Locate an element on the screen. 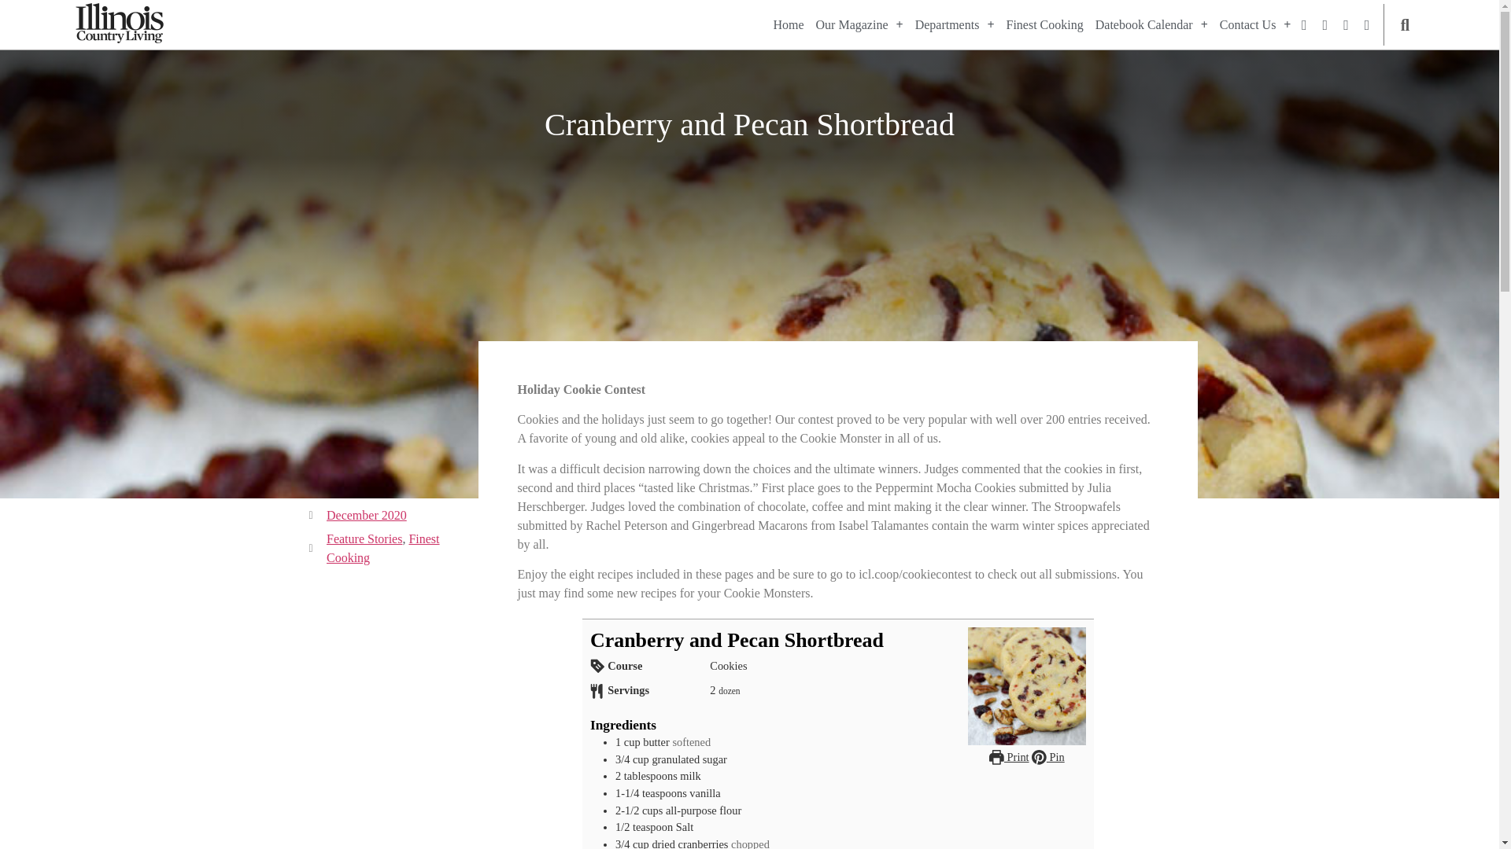  ICL-logo-blk is located at coordinates (120, 24).